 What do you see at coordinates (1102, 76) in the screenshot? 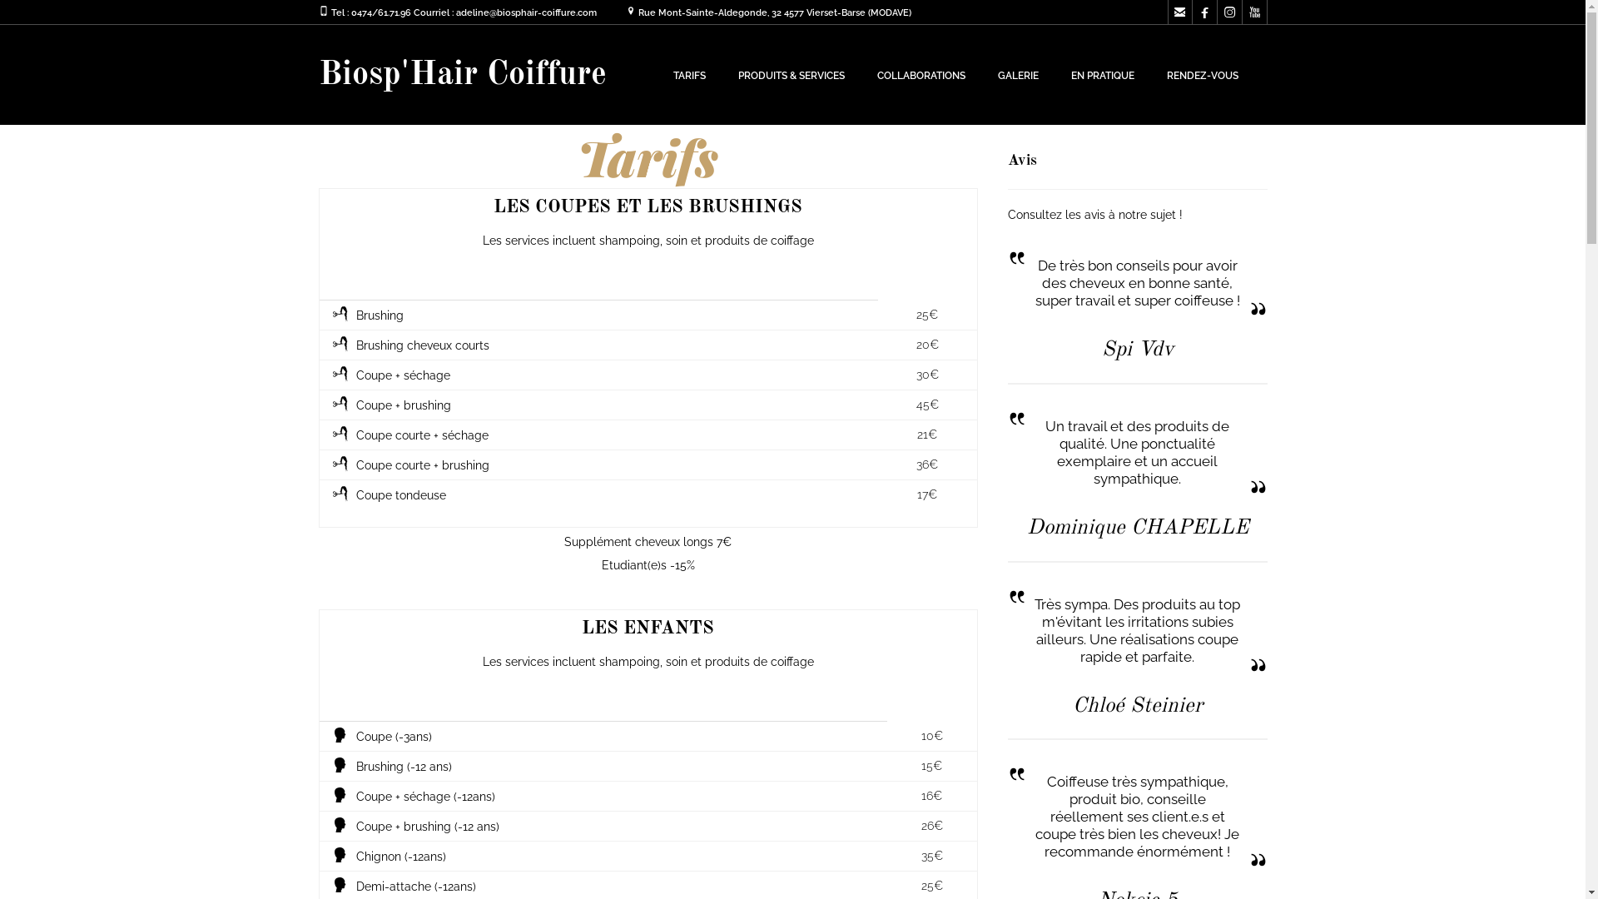
I see `EN PRATIQUE` at bounding box center [1102, 76].